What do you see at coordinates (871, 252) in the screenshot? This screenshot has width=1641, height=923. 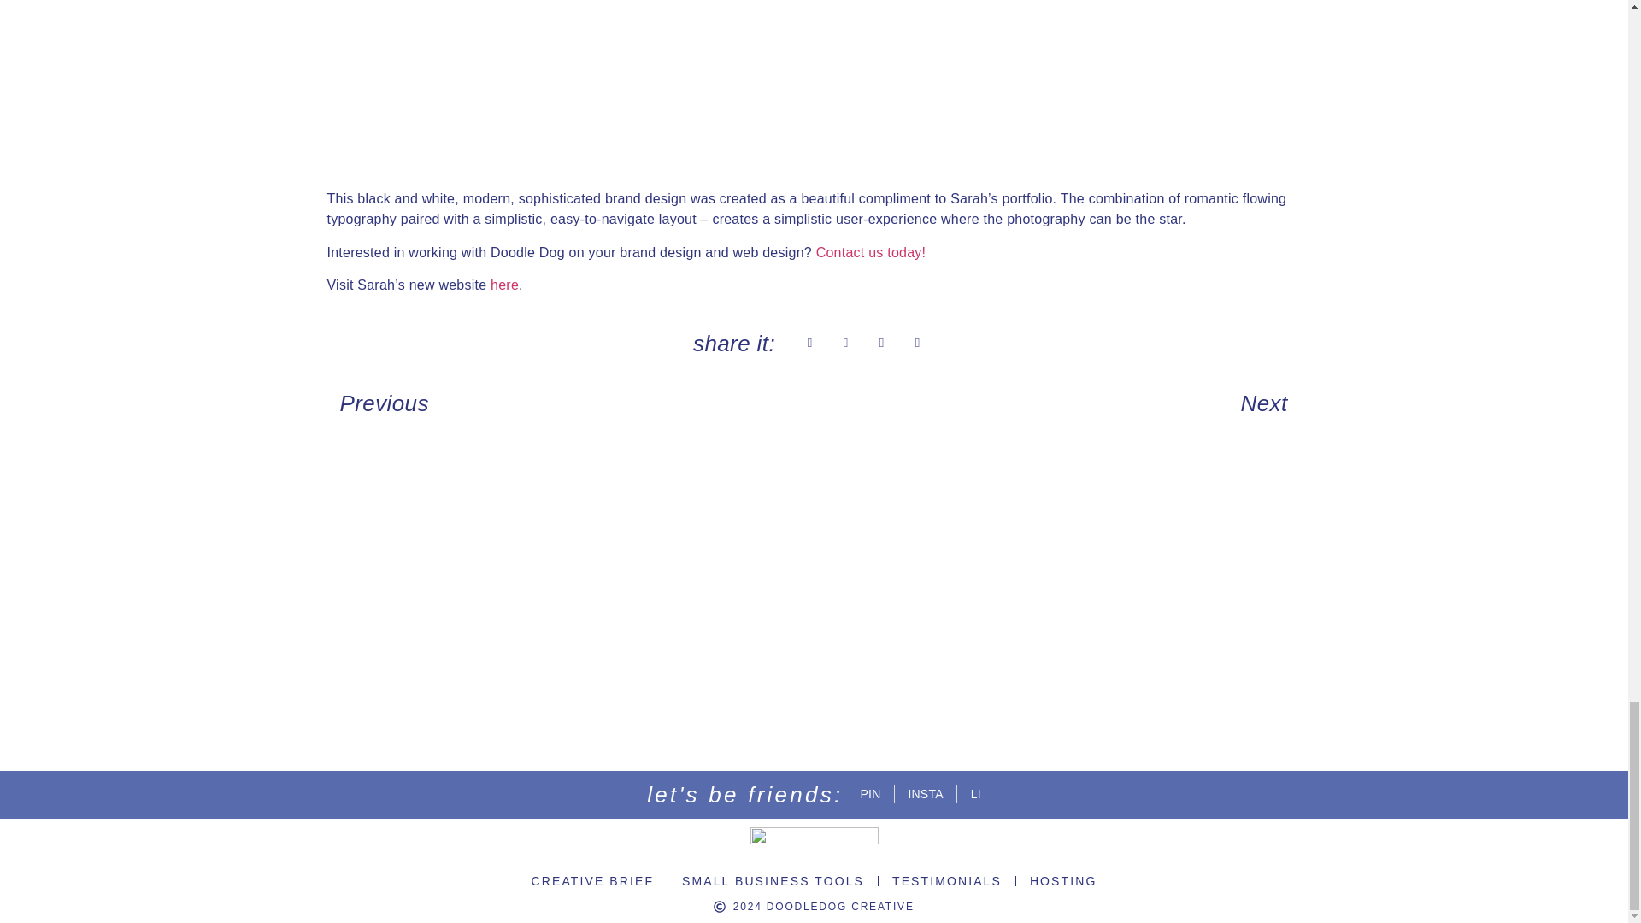 I see `Contact us today!` at bounding box center [871, 252].